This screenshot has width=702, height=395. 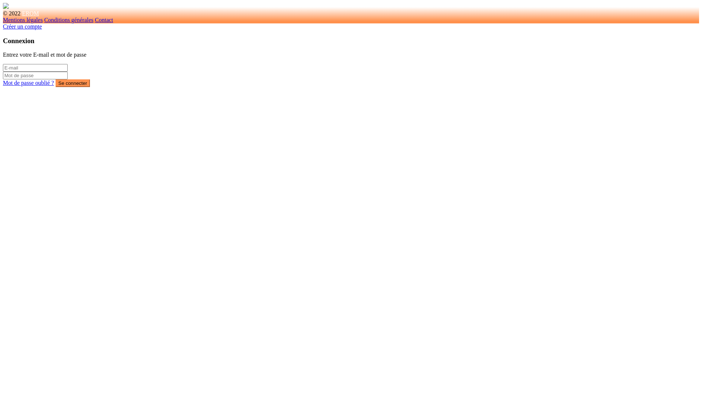 I want to click on EROM, so click(x=30, y=13).